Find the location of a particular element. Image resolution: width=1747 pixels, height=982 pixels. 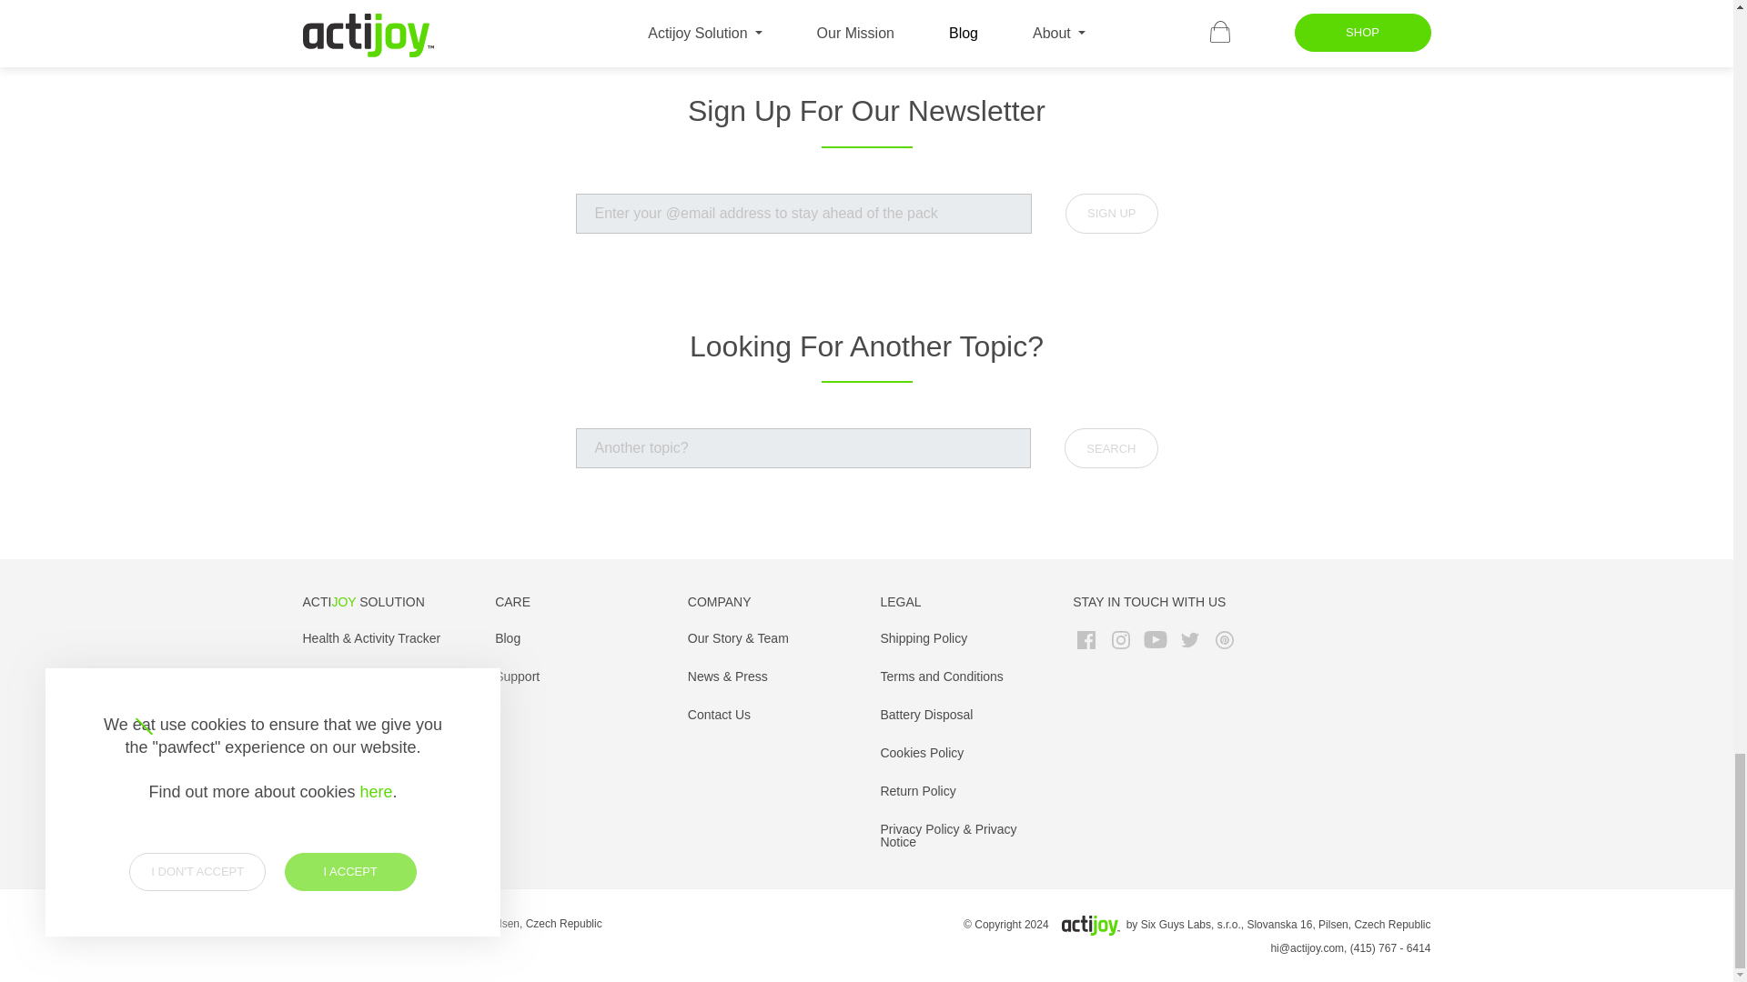

Blog is located at coordinates (508, 638).